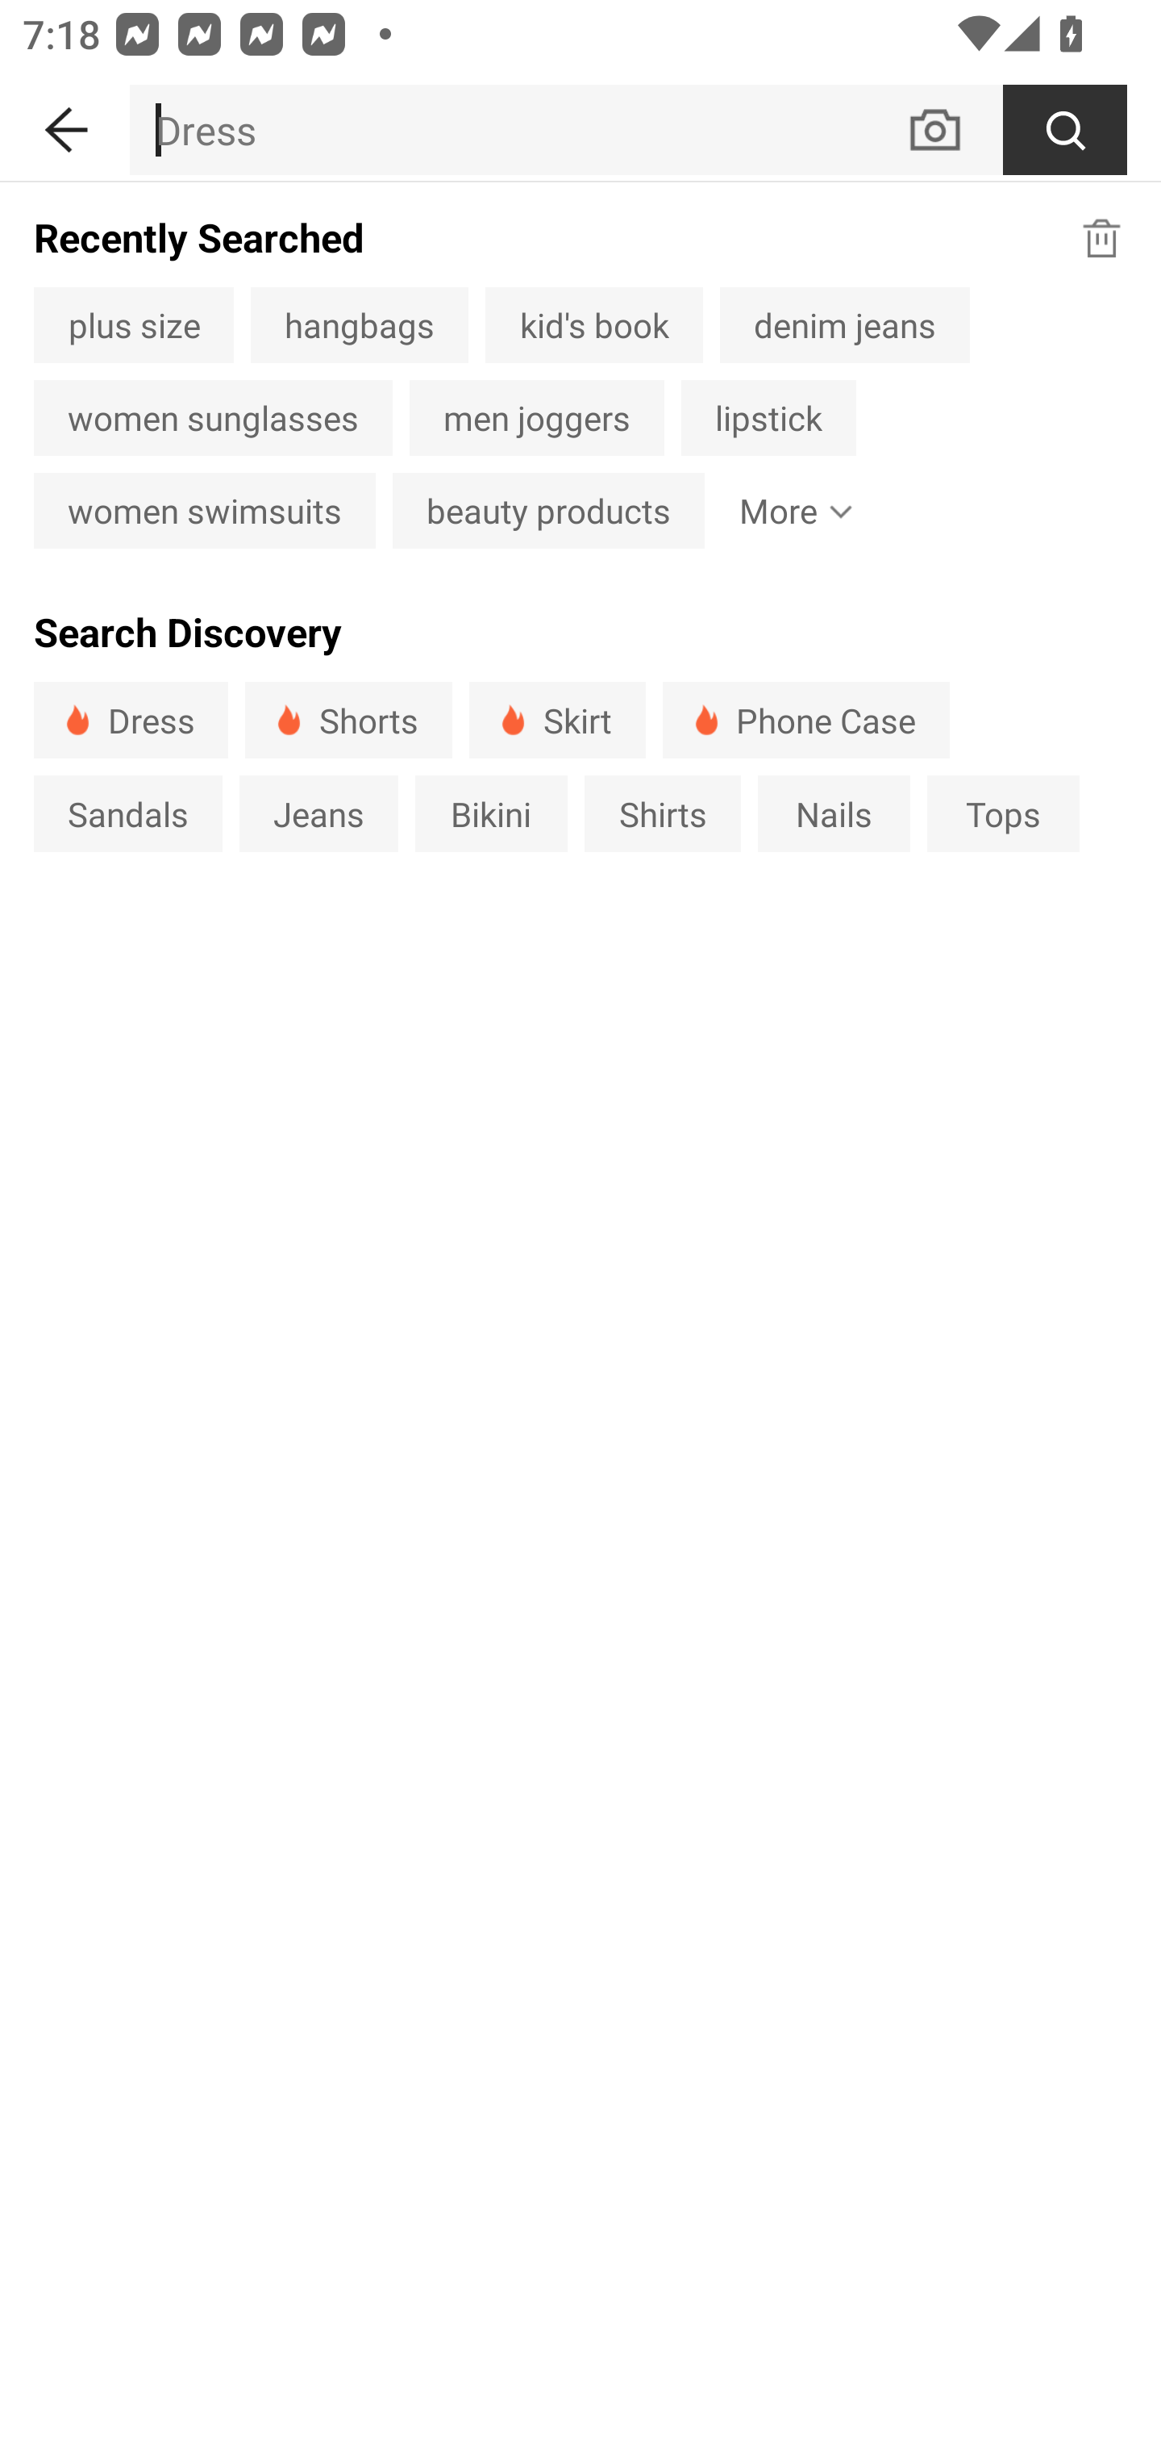 Image resolution: width=1161 pixels, height=2453 pixels. I want to click on women swimsuits, so click(205, 511).